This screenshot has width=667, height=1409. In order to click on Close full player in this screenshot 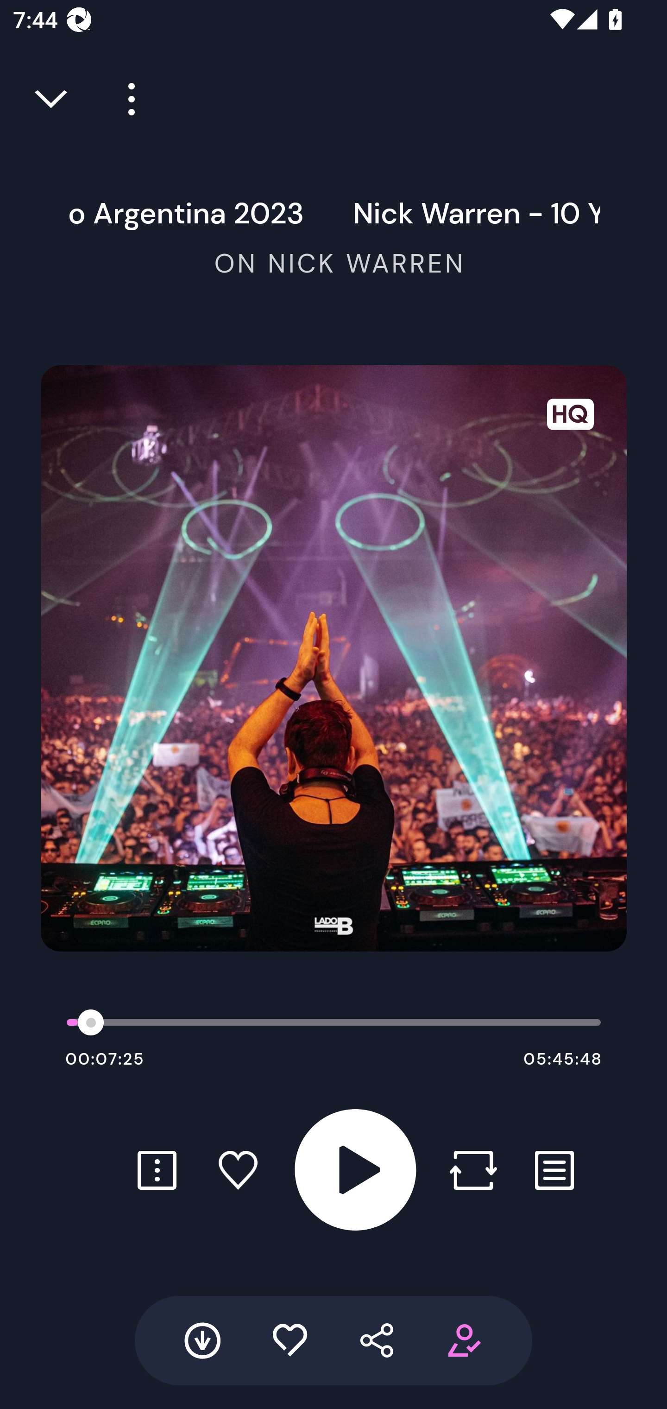, I will do `click(52, 99)`.